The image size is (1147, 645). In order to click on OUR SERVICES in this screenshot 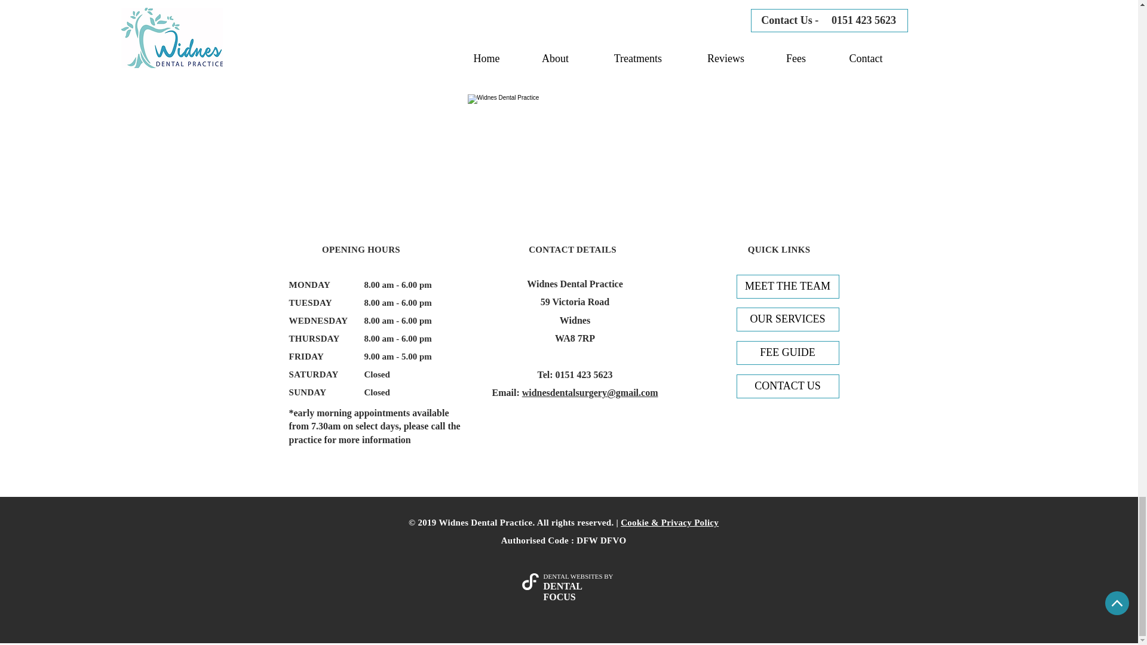, I will do `click(787, 320)`.